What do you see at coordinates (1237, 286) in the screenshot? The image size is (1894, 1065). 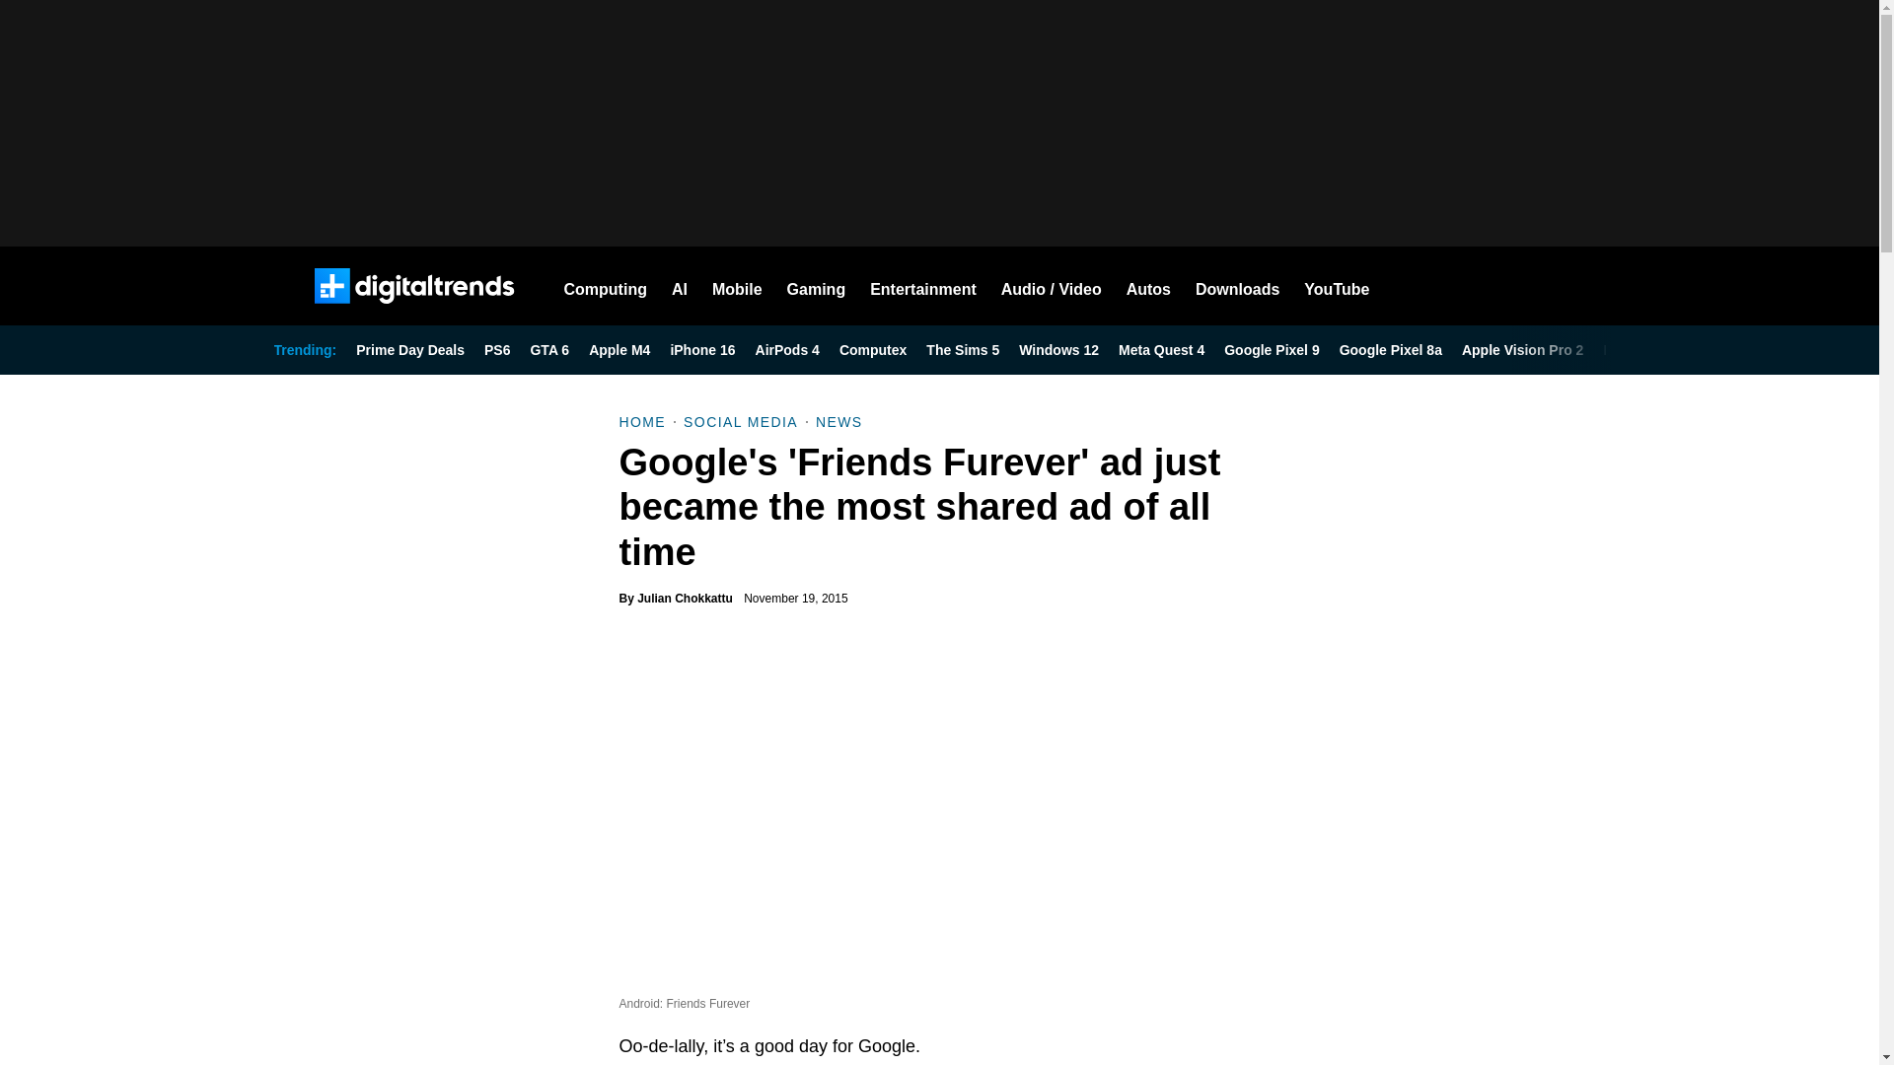 I see `Downloads` at bounding box center [1237, 286].